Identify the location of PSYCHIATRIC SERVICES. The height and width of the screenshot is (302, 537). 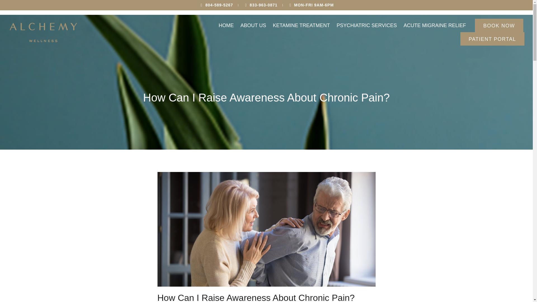
(367, 25).